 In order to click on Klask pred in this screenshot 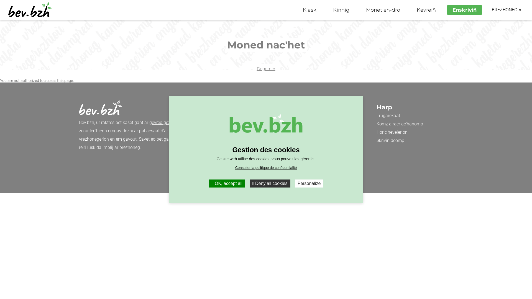, I will do `click(222, 116)`.